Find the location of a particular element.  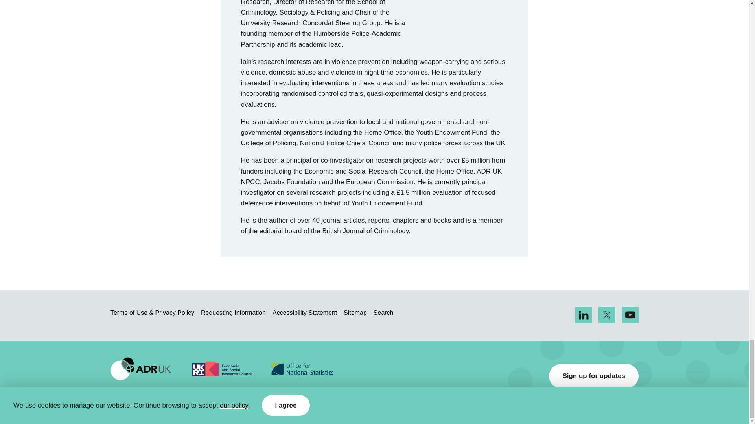

Requesting Information is located at coordinates (233, 313).